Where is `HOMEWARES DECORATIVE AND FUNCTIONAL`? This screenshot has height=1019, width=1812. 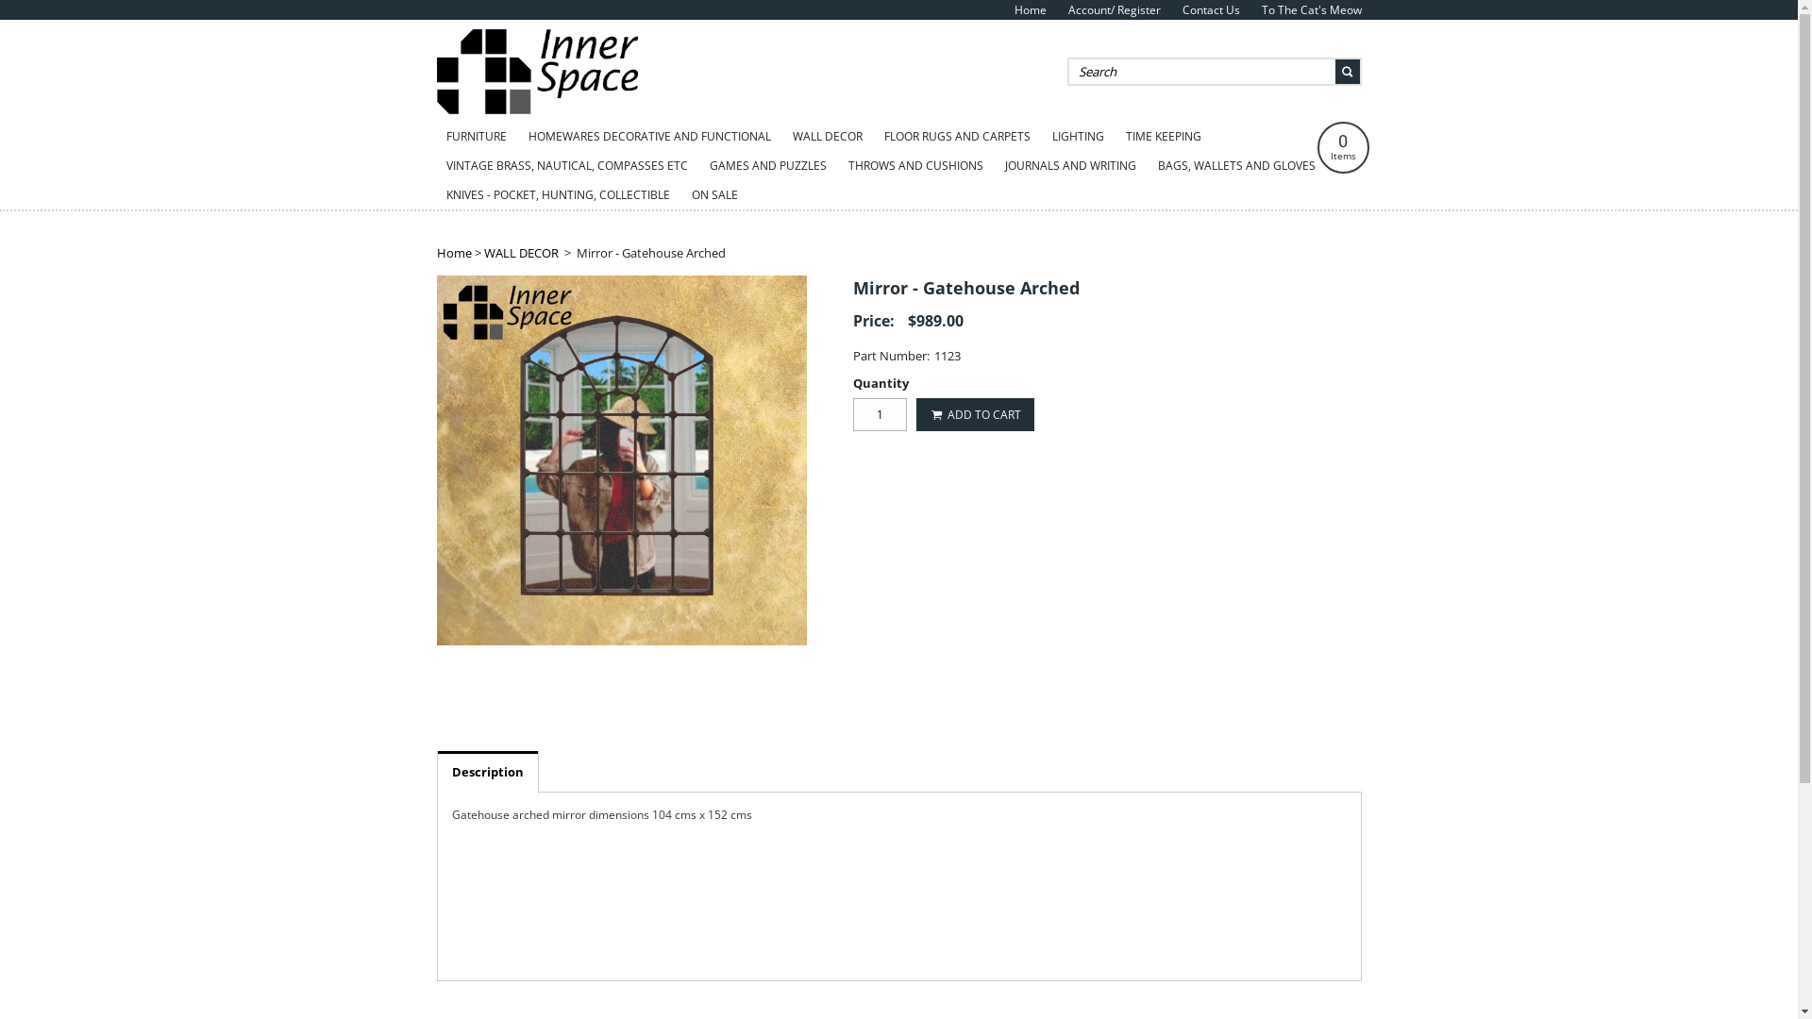
HOMEWARES DECORATIVE AND FUNCTIONAL is located at coordinates (649, 137).